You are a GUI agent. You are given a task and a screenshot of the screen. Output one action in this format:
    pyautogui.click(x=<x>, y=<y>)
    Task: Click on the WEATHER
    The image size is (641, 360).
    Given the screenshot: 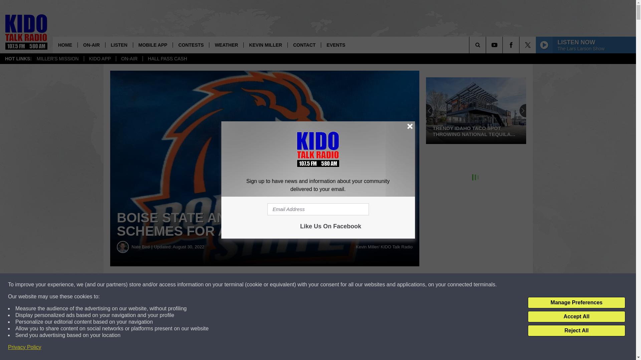 What is the action you would take?
    pyautogui.click(x=226, y=45)
    